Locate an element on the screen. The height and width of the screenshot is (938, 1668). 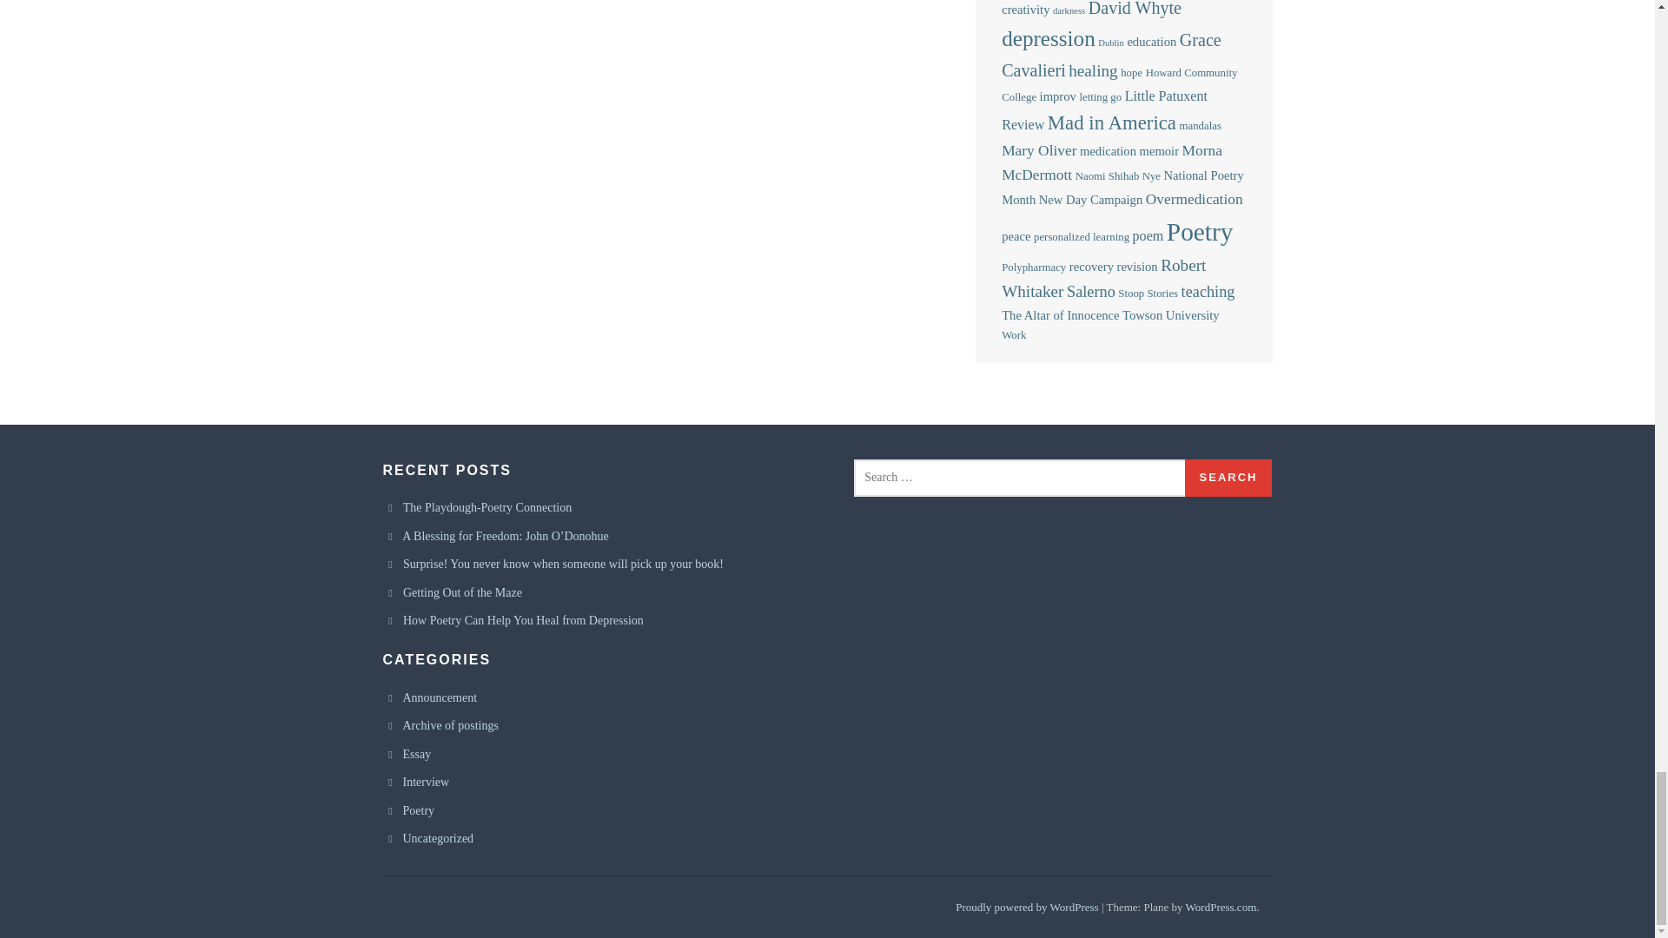
Search is located at coordinates (1228, 478).